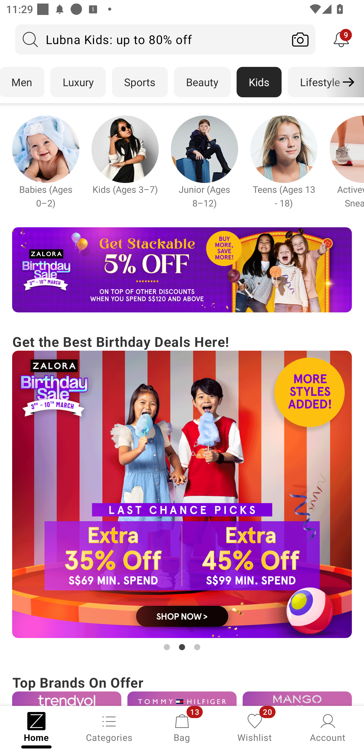 Image resolution: width=364 pixels, height=750 pixels. I want to click on Campaign banner, so click(182, 699).